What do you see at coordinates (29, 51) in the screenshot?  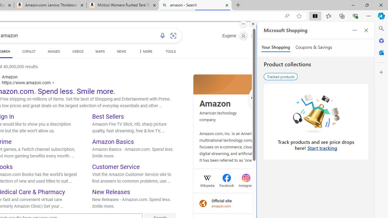 I see `COPILOT` at bounding box center [29, 51].